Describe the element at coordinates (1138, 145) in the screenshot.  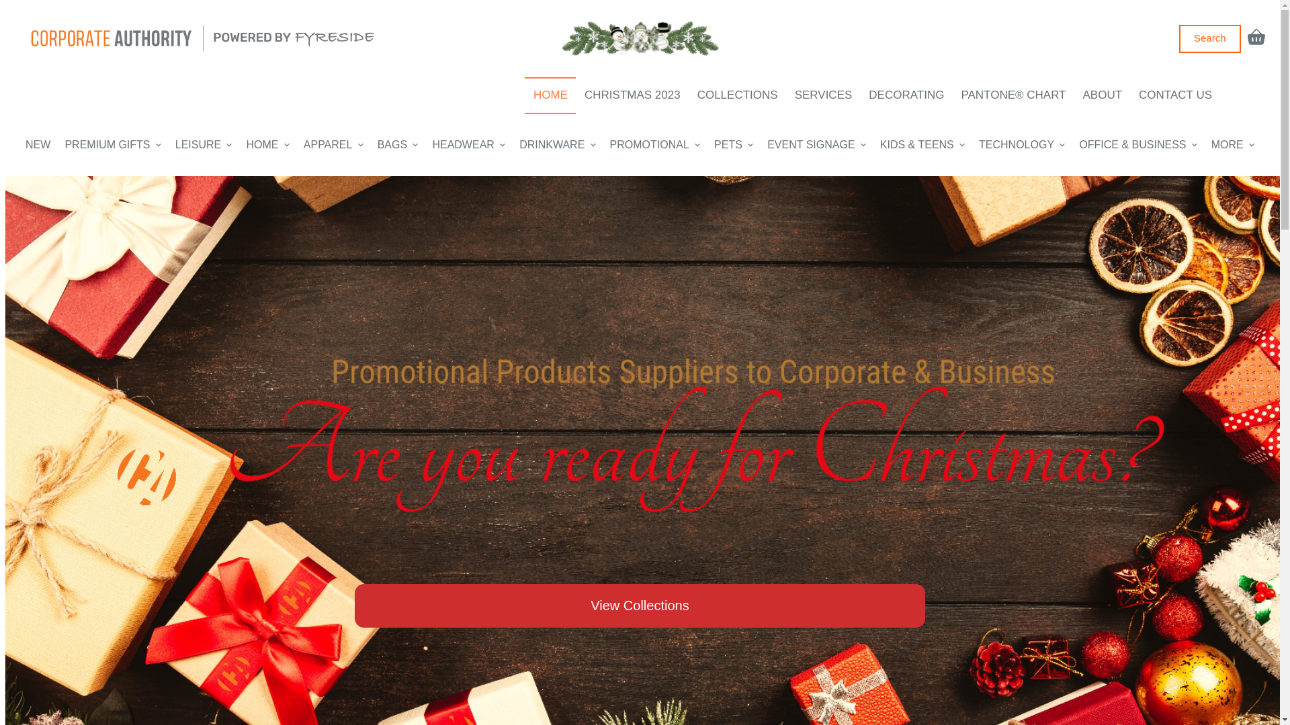
I see `OFFICE & BUSINESS` at that location.